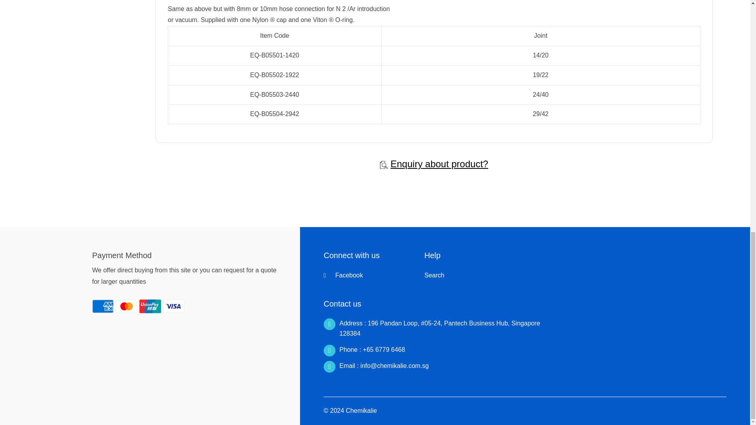 This screenshot has height=425, width=756. Describe the element at coordinates (174, 306) in the screenshot. I see `Visa` at that location.